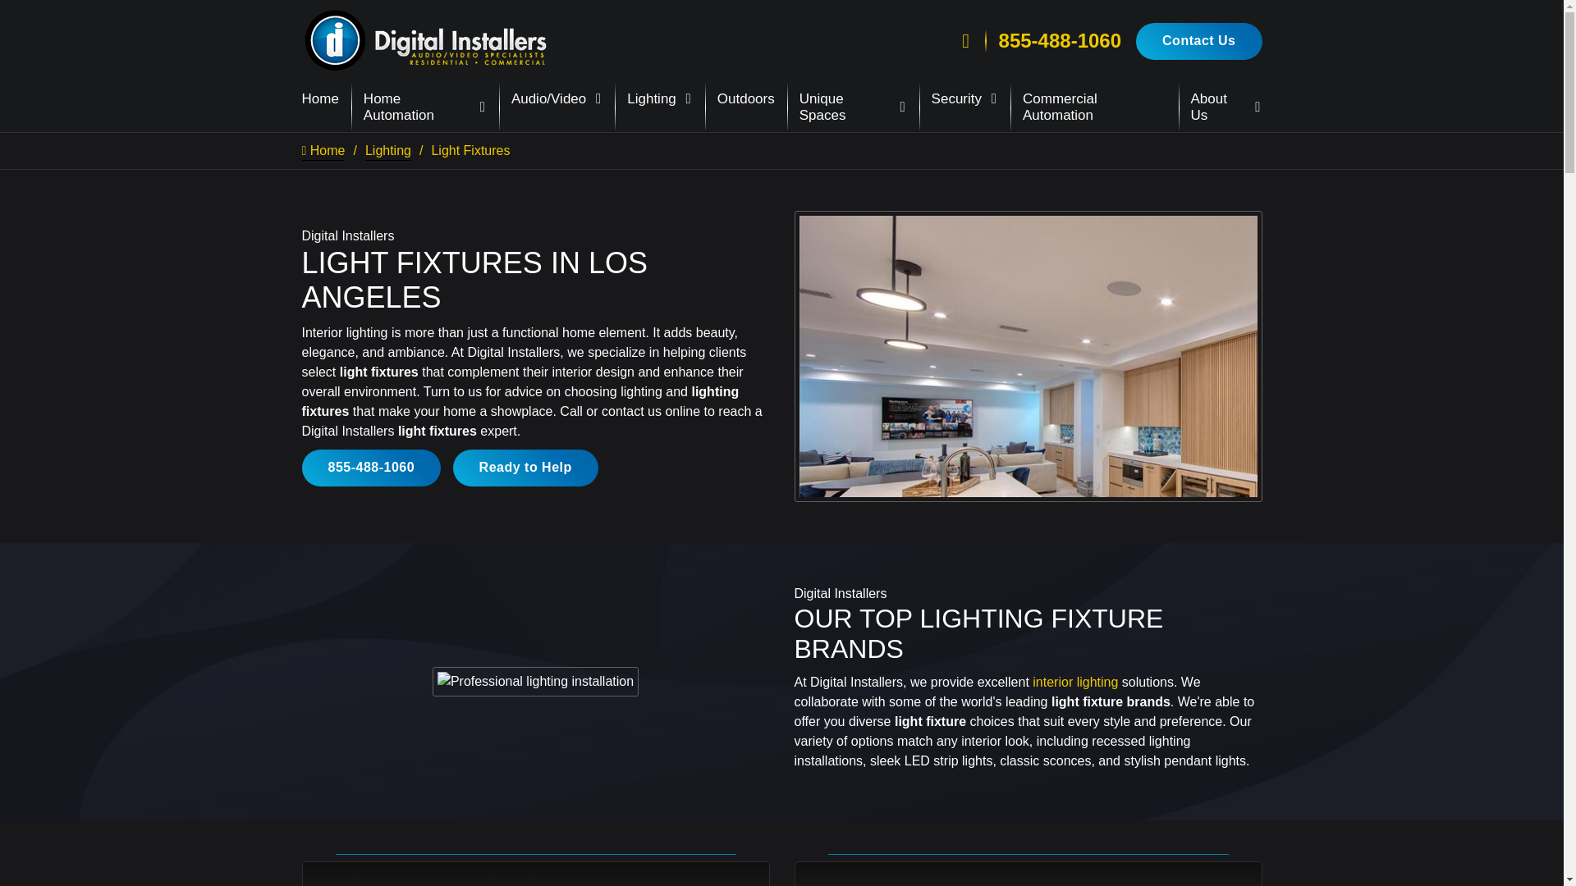  I want to click on 855-488-1060, so click(1060, 40).